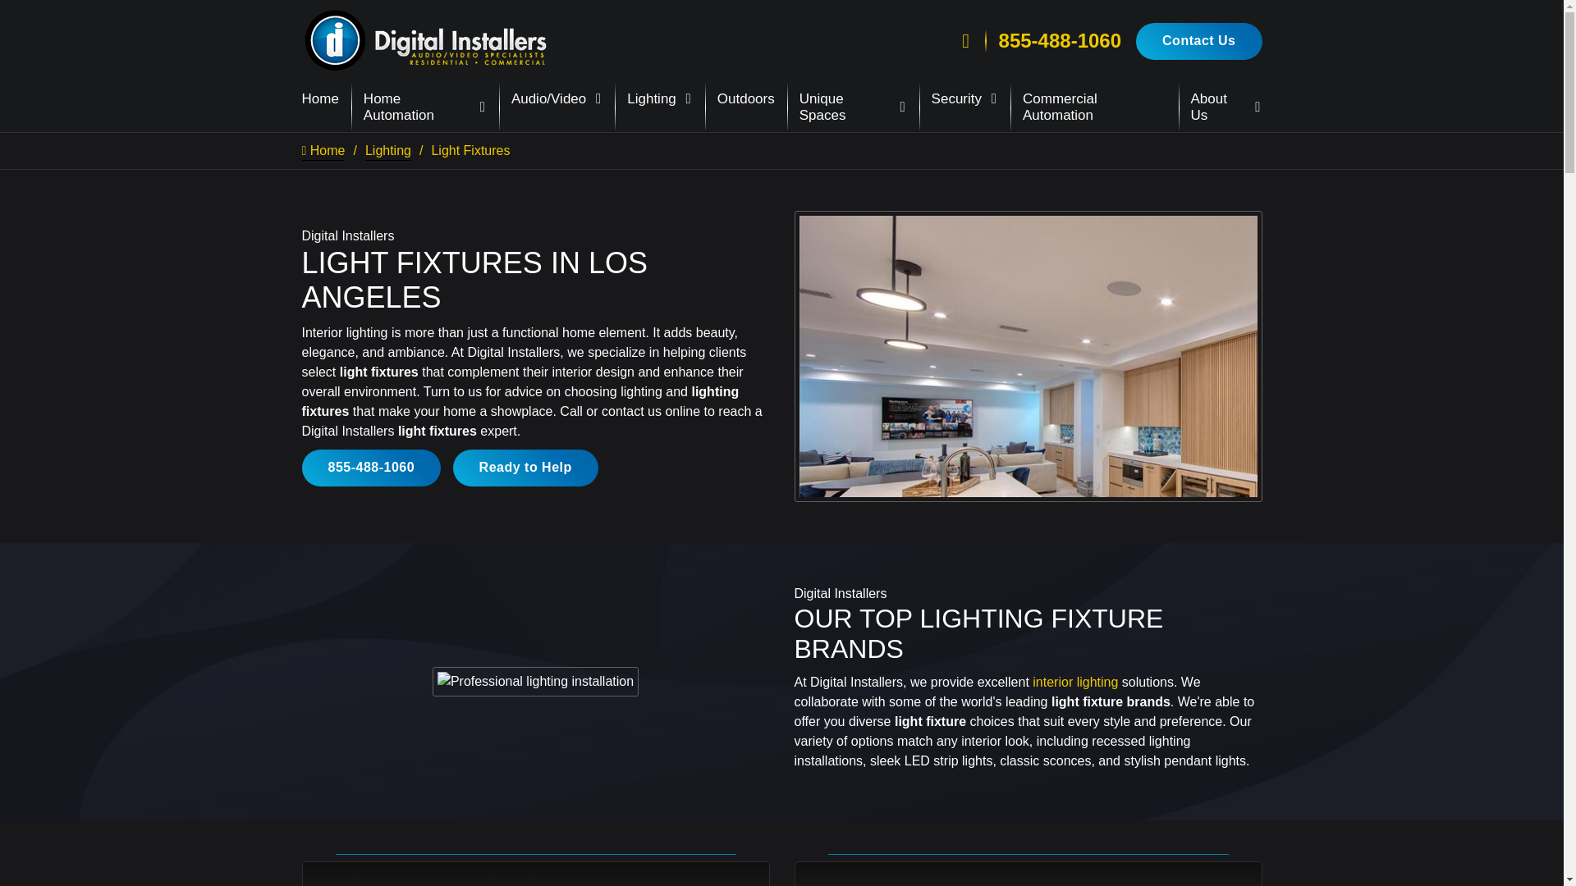  I want to click on 855-488-1060, so click(1060, 40).